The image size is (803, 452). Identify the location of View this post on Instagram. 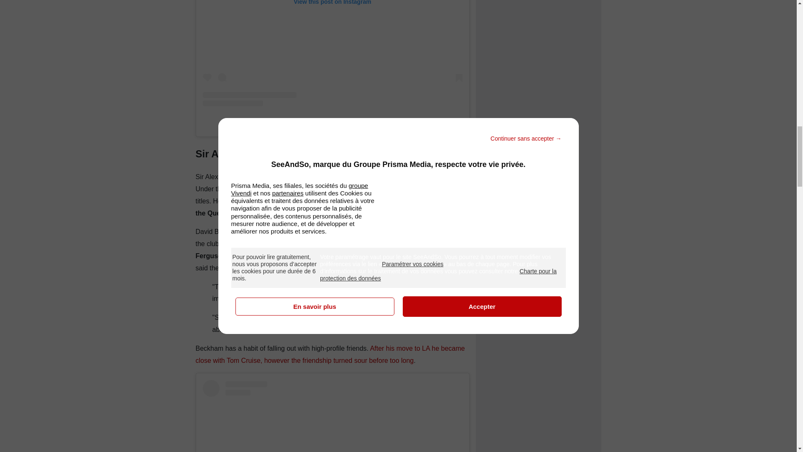
(332, 53).